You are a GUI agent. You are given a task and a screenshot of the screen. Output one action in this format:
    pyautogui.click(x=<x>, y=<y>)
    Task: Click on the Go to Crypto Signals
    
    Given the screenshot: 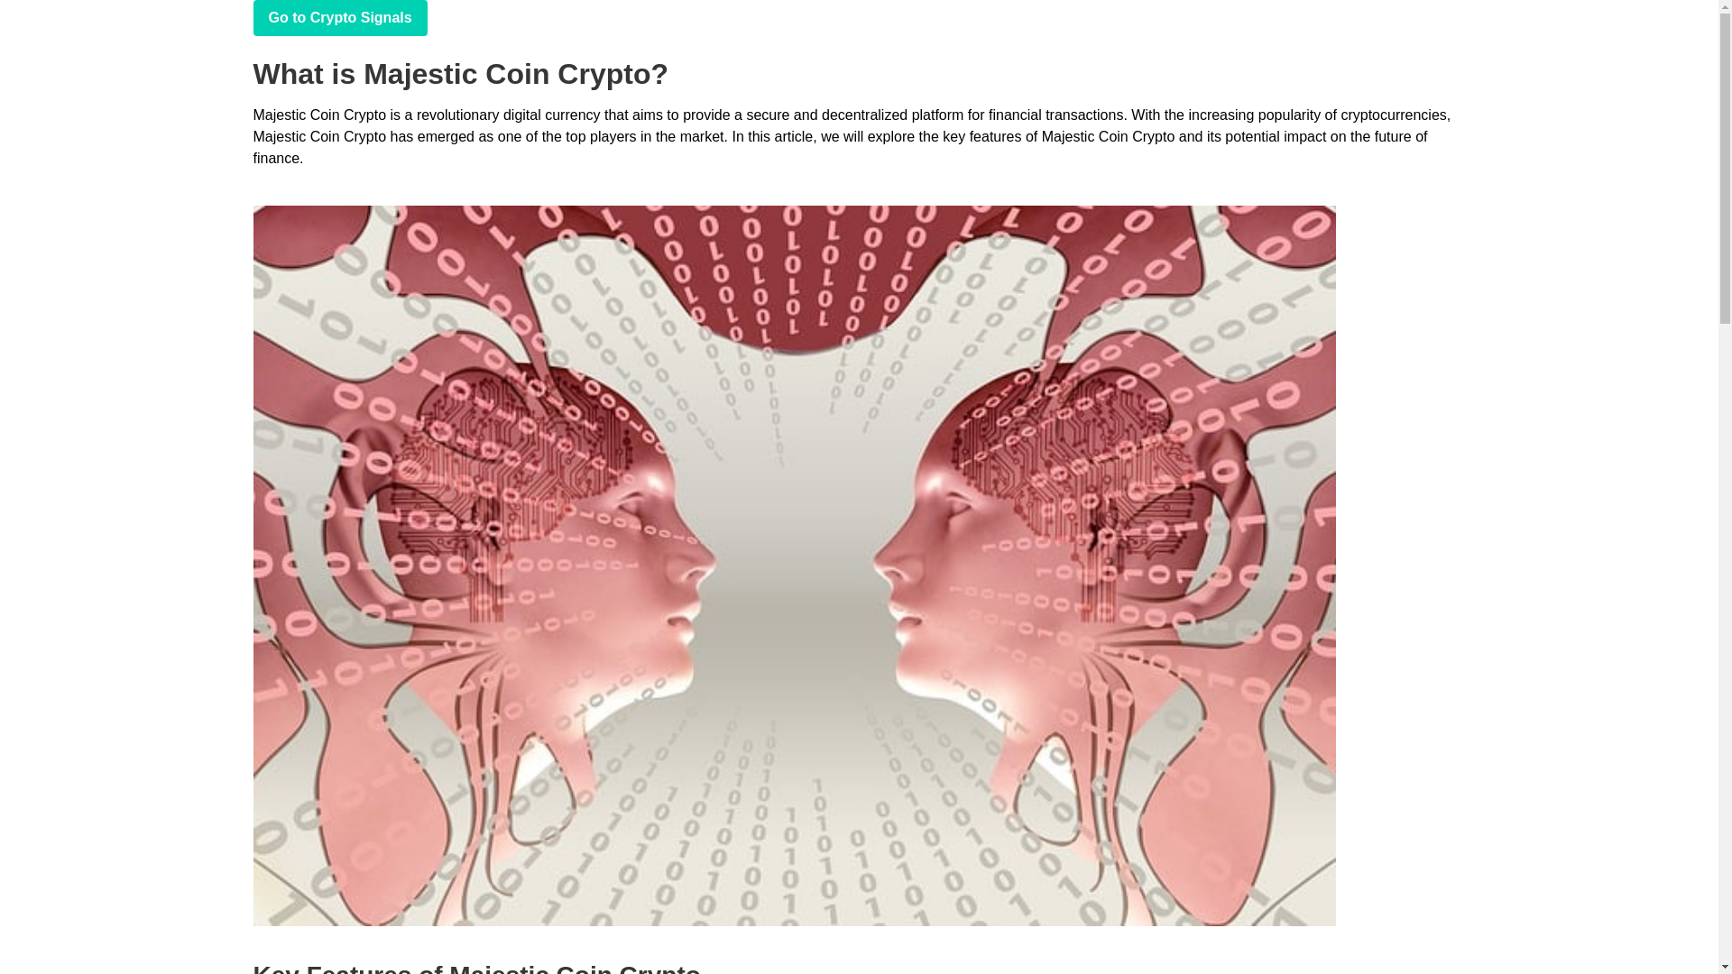 What is the action you would take?
    pyautogui.click(x=339, y=18)
    